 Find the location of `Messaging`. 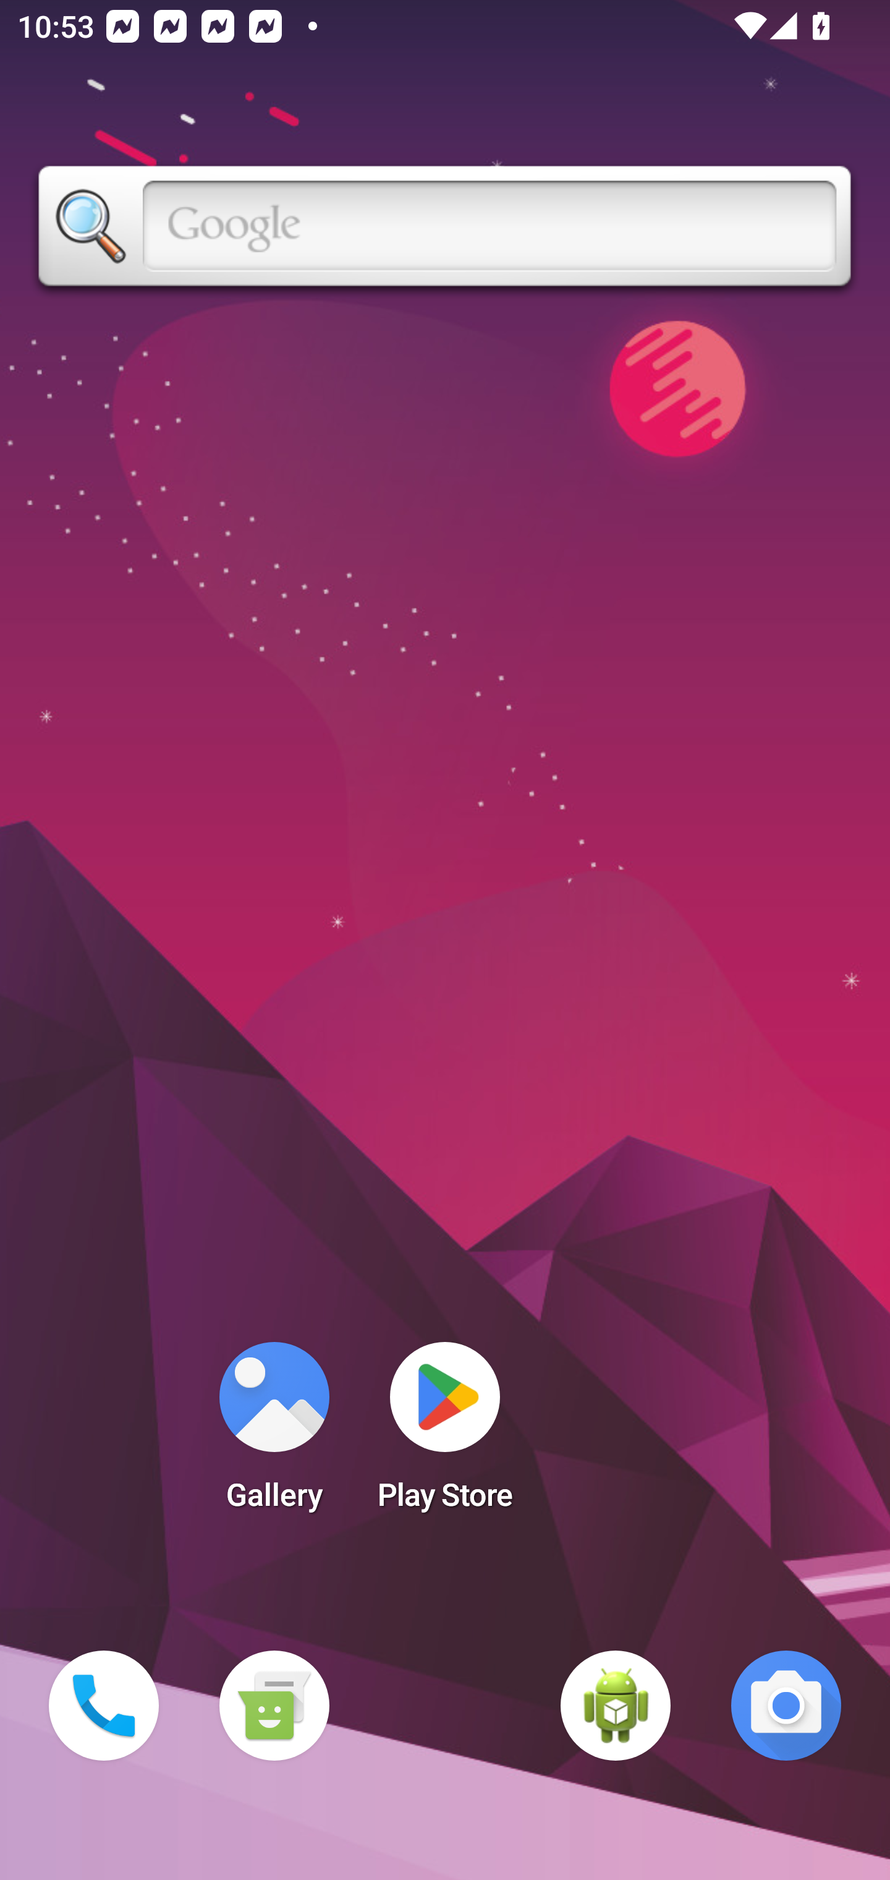

Messaging is located at coordinates (274, 1706).